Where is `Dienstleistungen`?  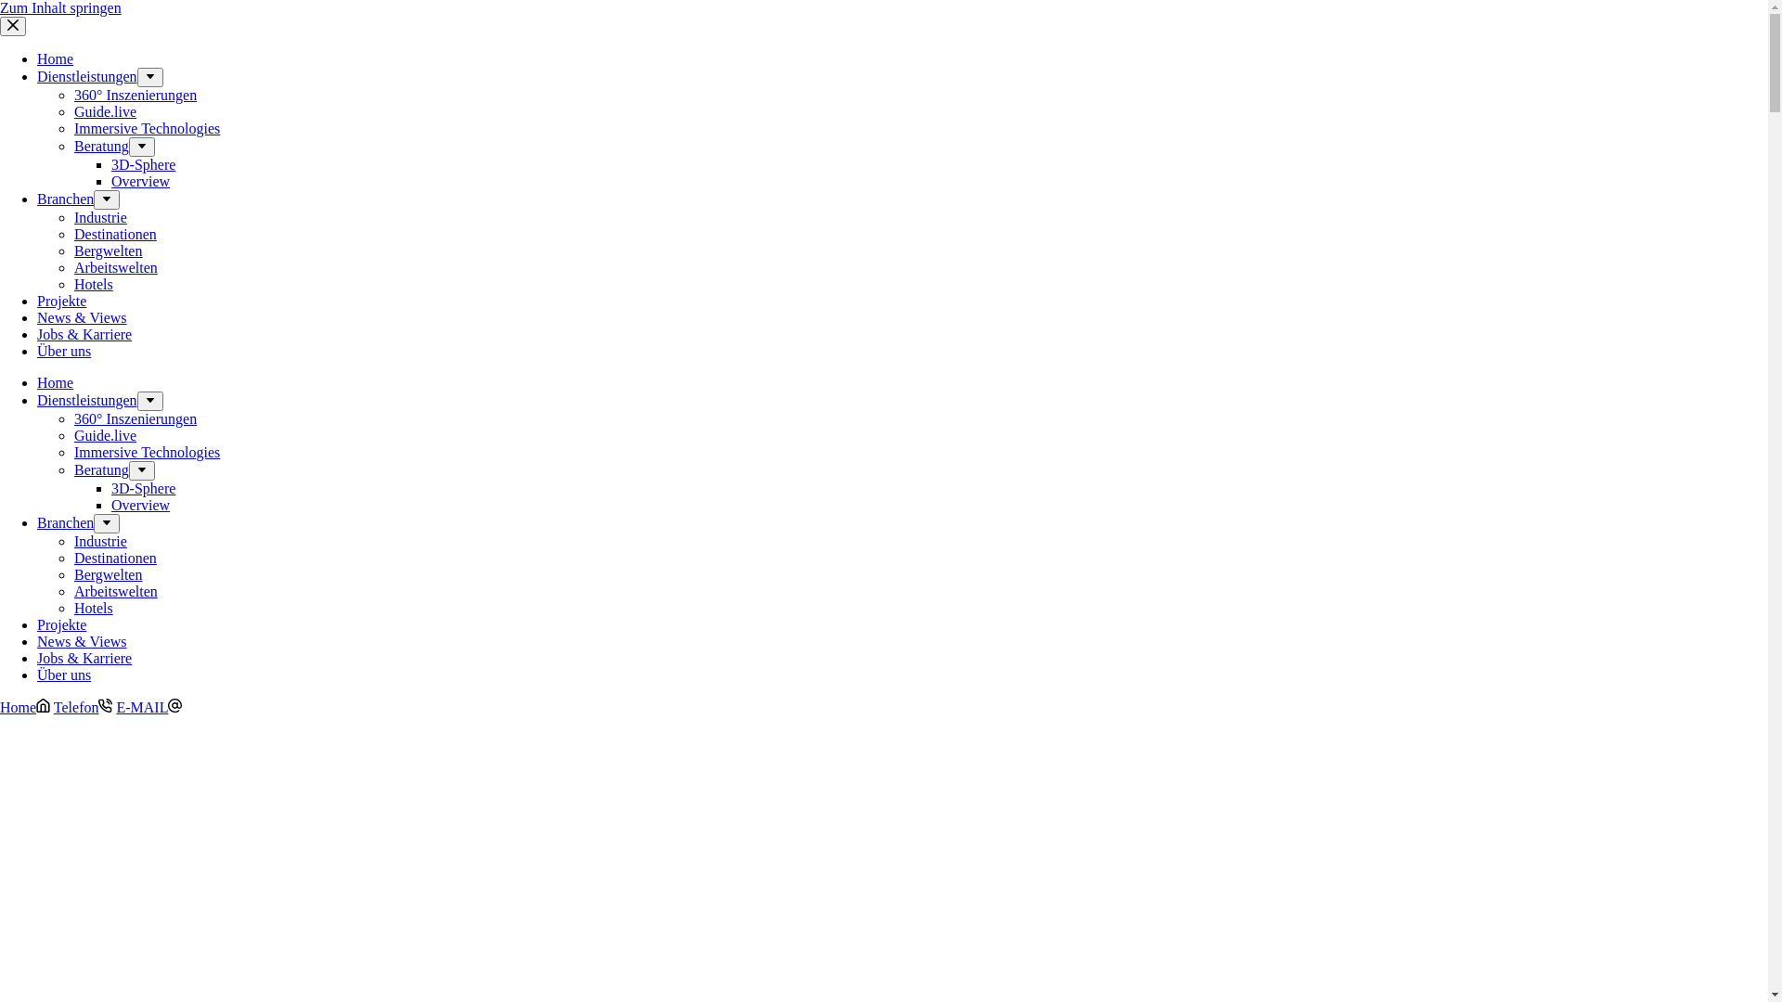
Dienstleistungen is located at coordinates (87, 76).